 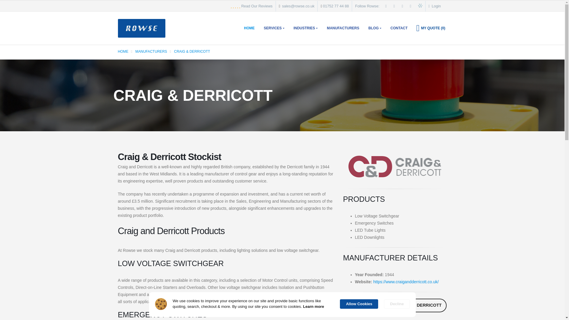 I want to click on Rowse Reviews, so click(x=257, y=6).